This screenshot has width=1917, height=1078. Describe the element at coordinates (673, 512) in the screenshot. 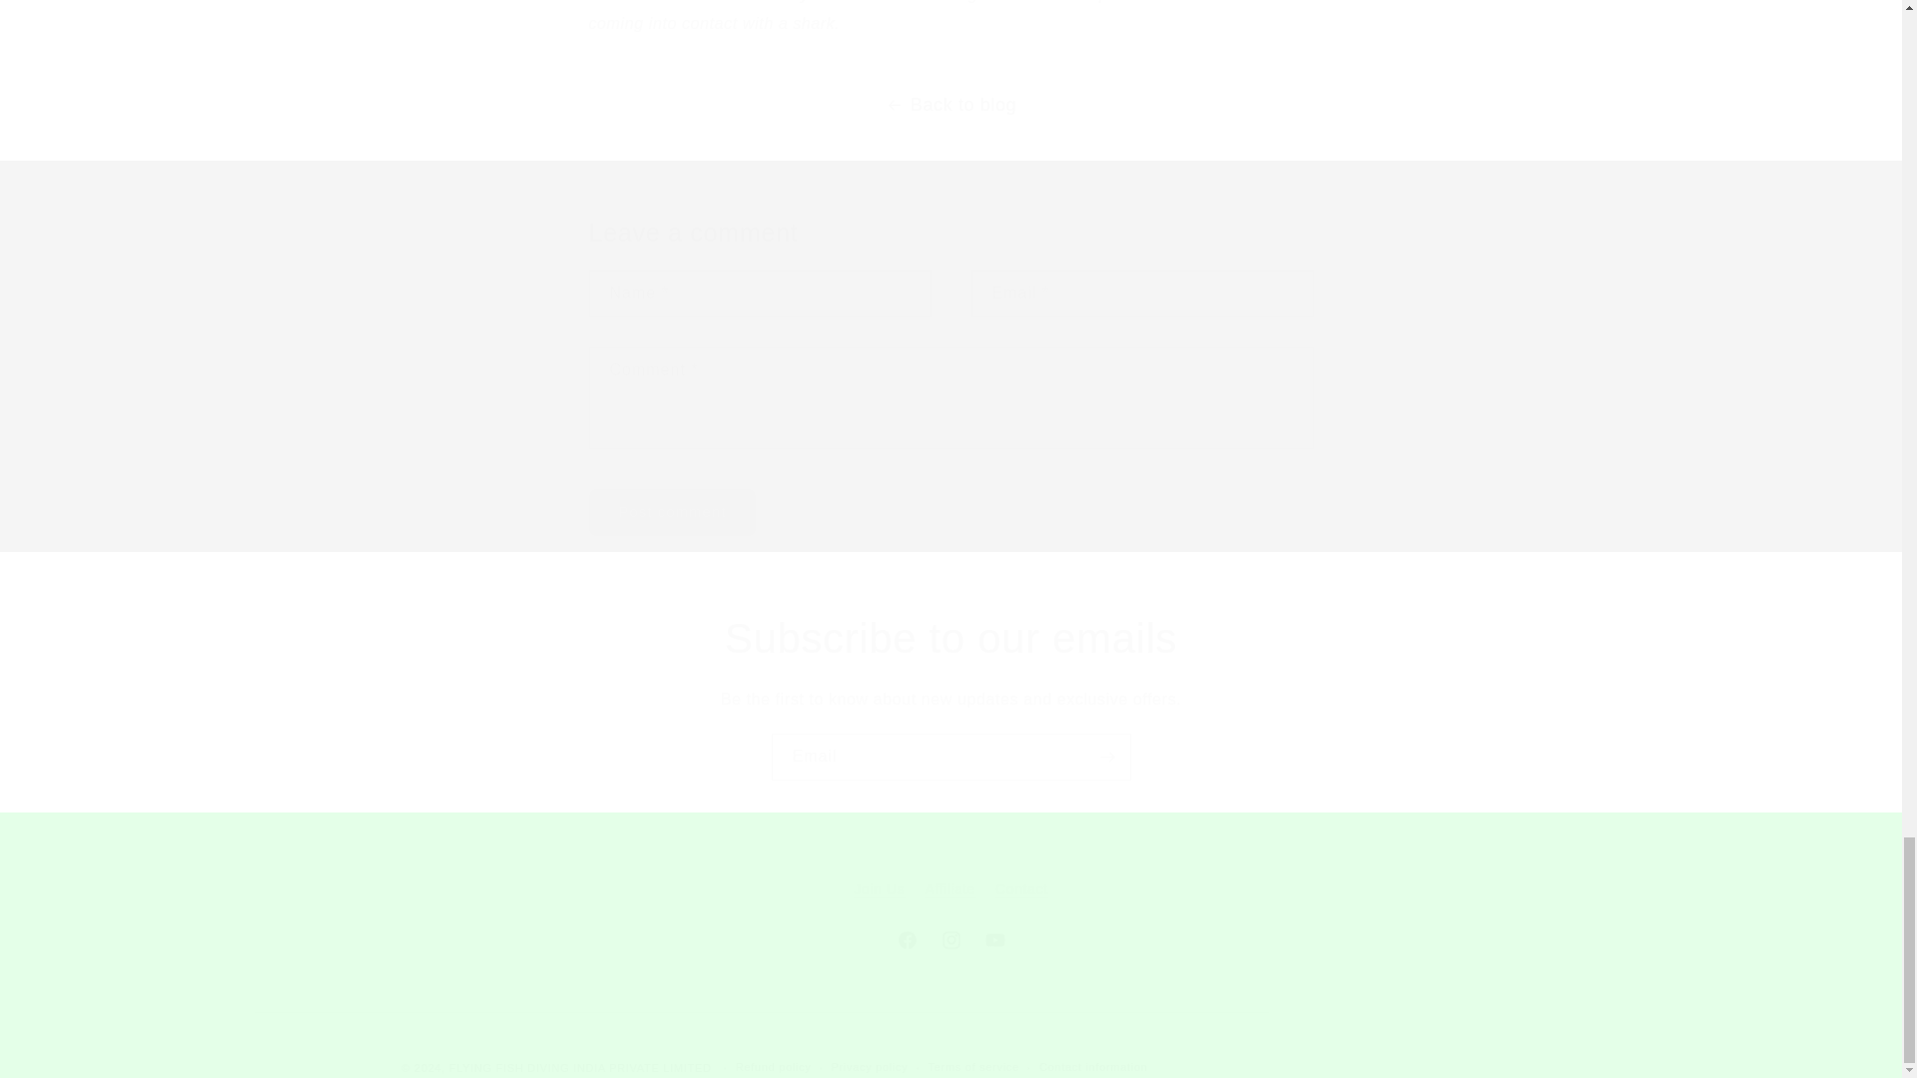

I see `Post comment` at that location.